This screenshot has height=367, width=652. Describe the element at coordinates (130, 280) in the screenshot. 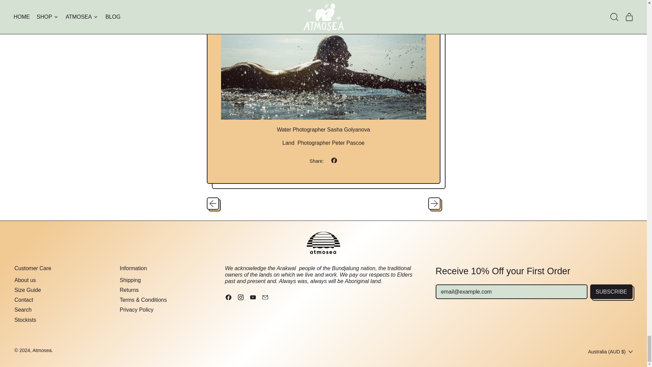

I see `Shipping` at that location.